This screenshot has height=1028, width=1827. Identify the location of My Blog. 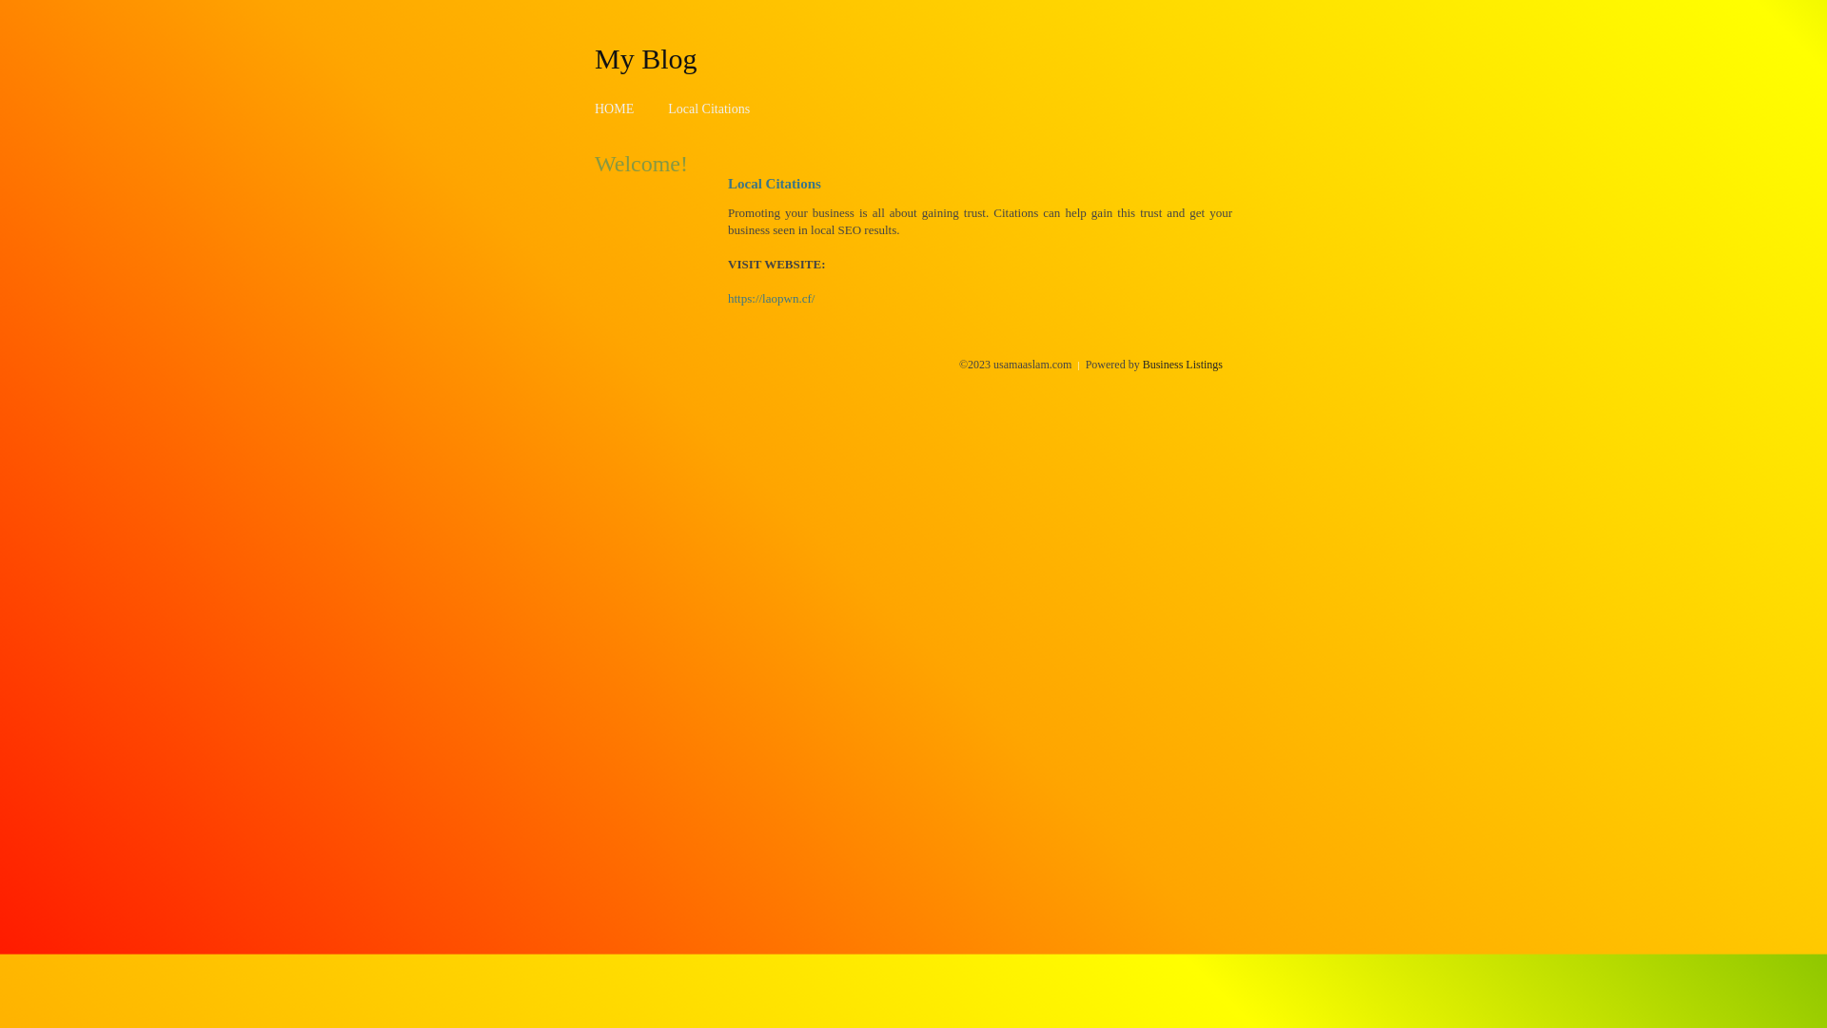
(646, 58).